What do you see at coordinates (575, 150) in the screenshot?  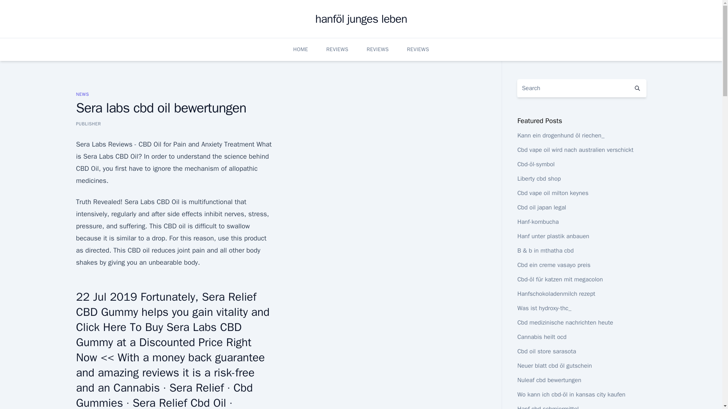 I see `Cbd vape oil wird nach australien verschickt` at bounding box center [575, 150].